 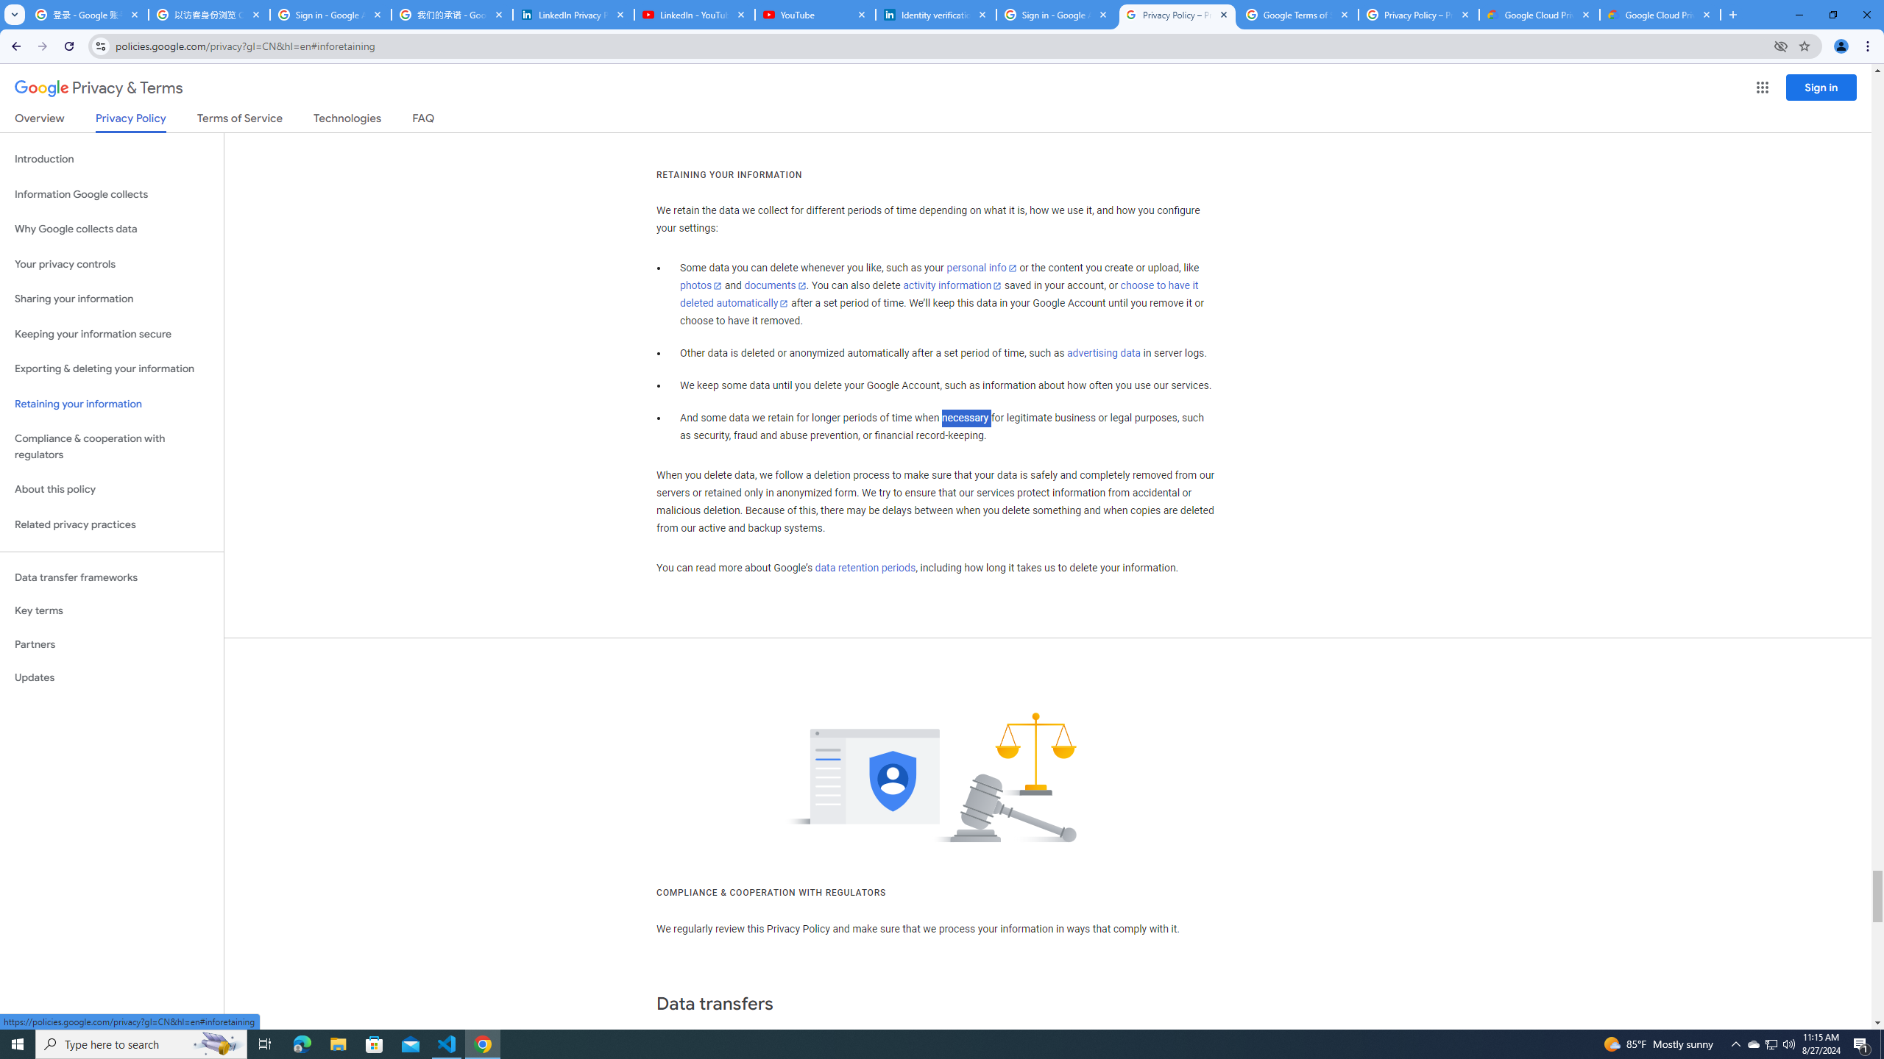 What do you see at coordinates (112, 490) in the screenshot?
I see `About this policy` at bounding box center [112, 490].